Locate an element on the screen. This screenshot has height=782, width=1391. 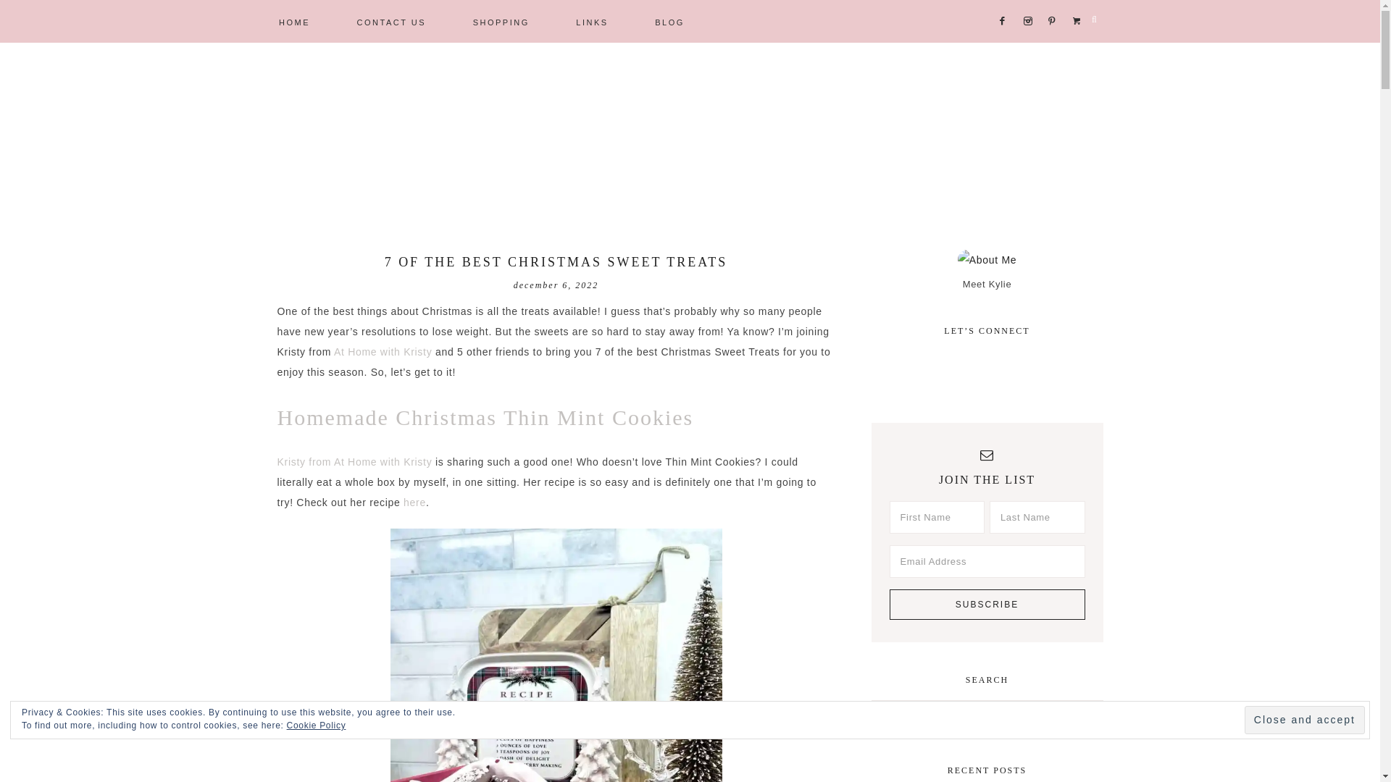
Close and accept is located at coordinates (1304, 720).